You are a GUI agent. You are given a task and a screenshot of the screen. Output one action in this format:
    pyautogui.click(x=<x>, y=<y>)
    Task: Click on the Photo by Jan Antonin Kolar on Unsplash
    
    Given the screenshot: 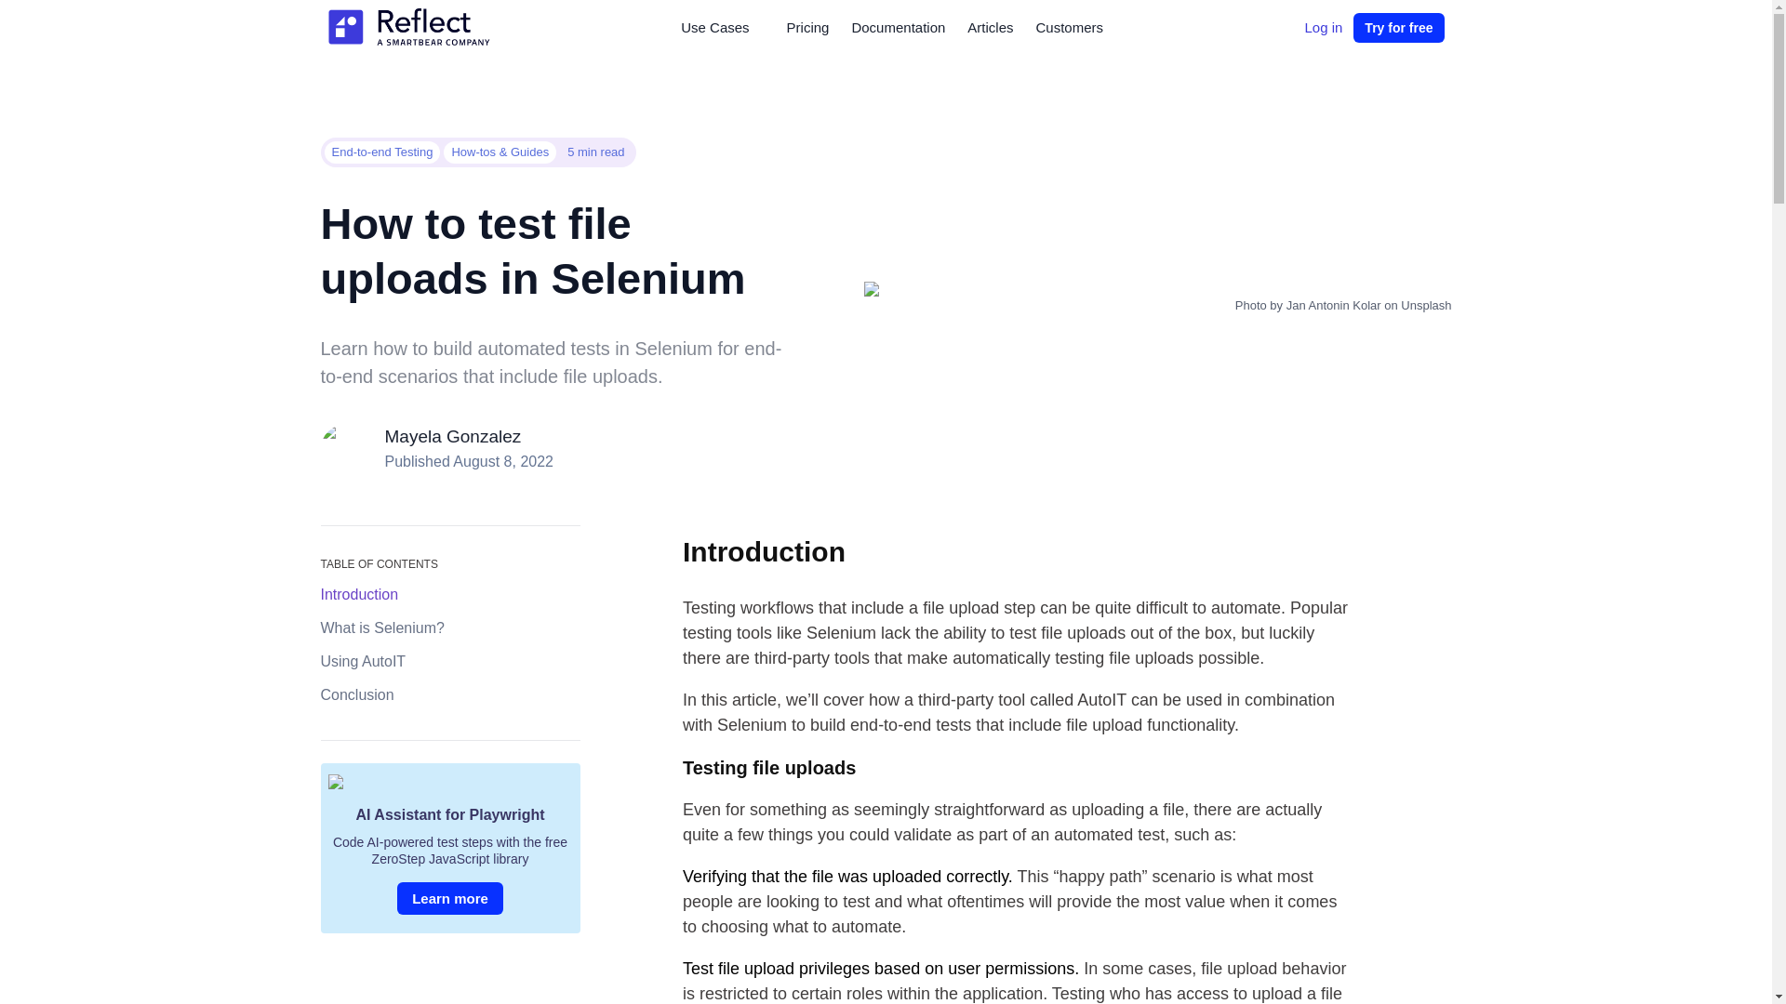 What is the action you would take?
    pyautogui.click(x=1156, y=305)
    